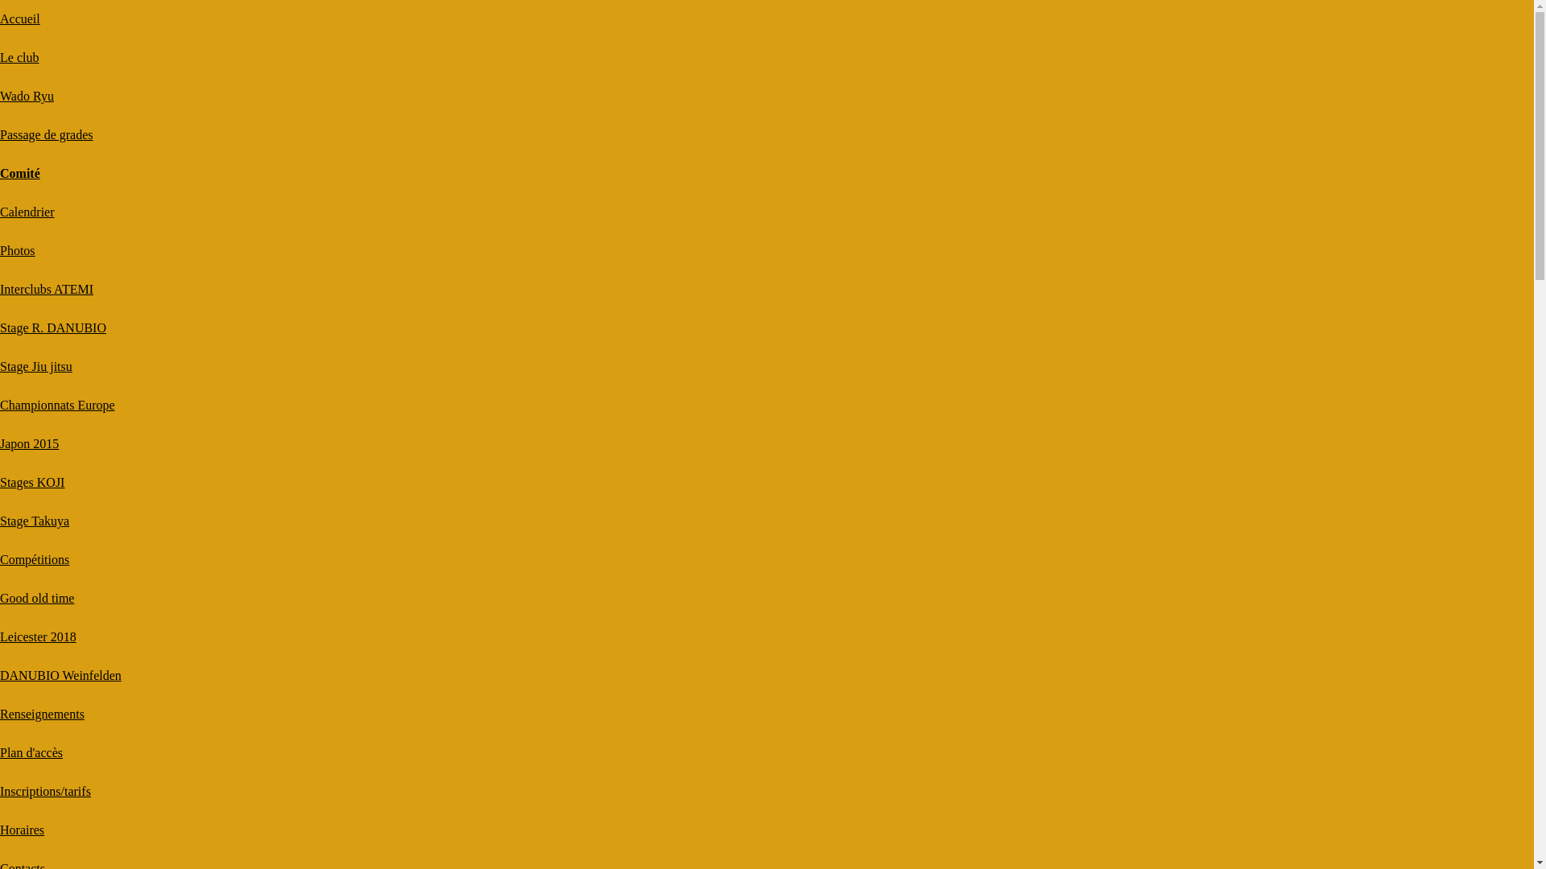 The image size is (1546, 869). What do you see at coordinates (36, 366) in the screenshot?
I see `Stage Jiu jitsu` at bounding box center [36, 366].